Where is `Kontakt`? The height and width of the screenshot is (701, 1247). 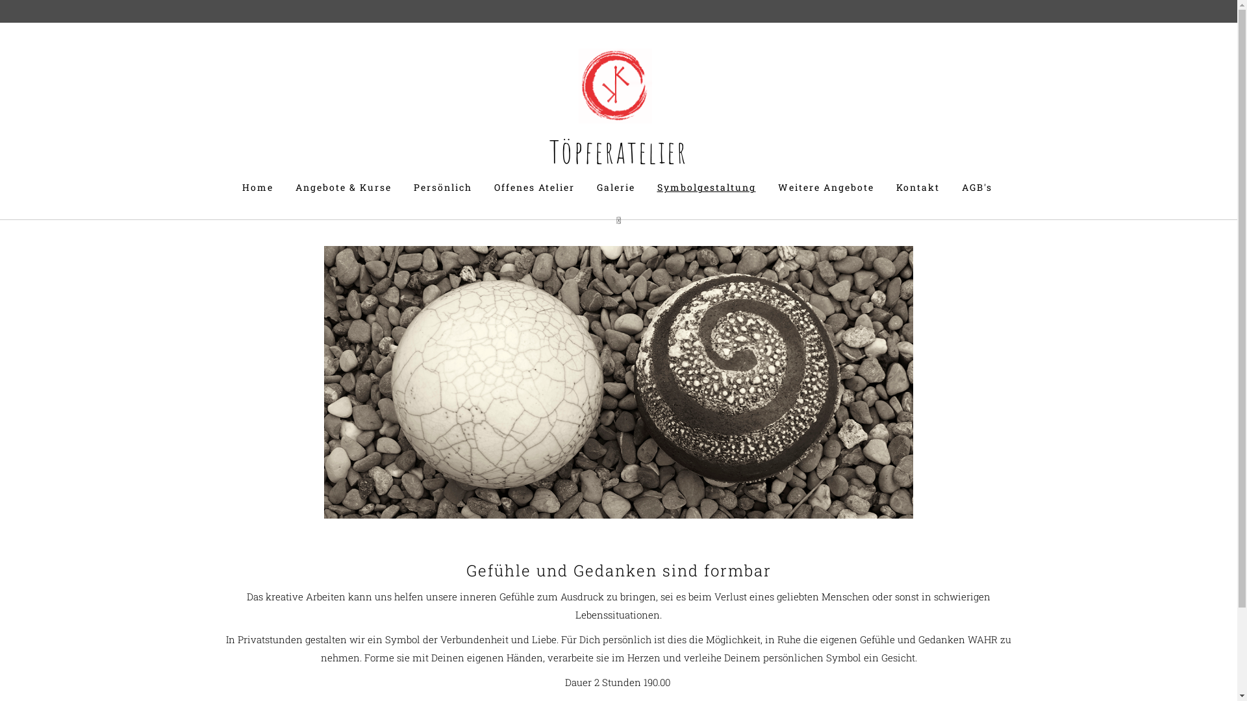 Kontakt is located at coordinates (917, 188).